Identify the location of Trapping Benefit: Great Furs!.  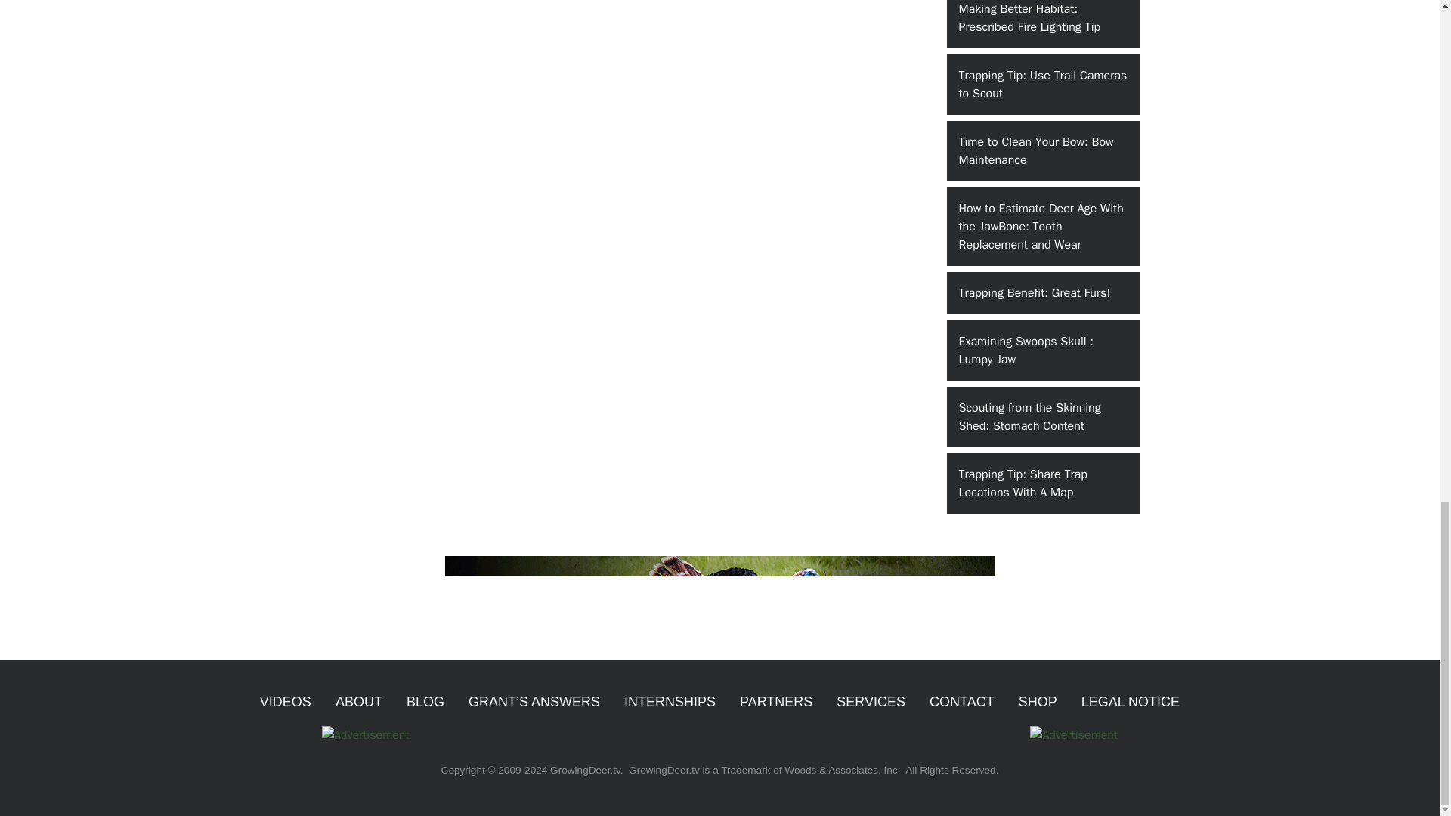
(1042, 292).